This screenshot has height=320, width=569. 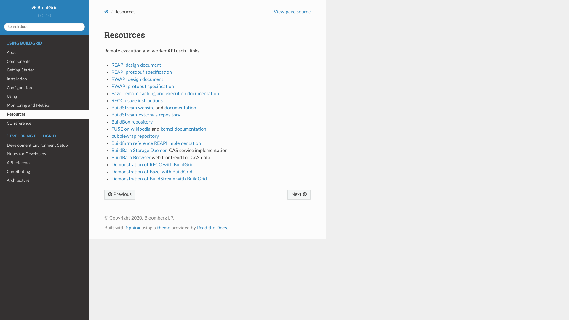 What do you see at coordinates (152, 172) in the screenshot?
I see `Demonstration of Bazel with BuildGrid` at bounding box center [152, 172].